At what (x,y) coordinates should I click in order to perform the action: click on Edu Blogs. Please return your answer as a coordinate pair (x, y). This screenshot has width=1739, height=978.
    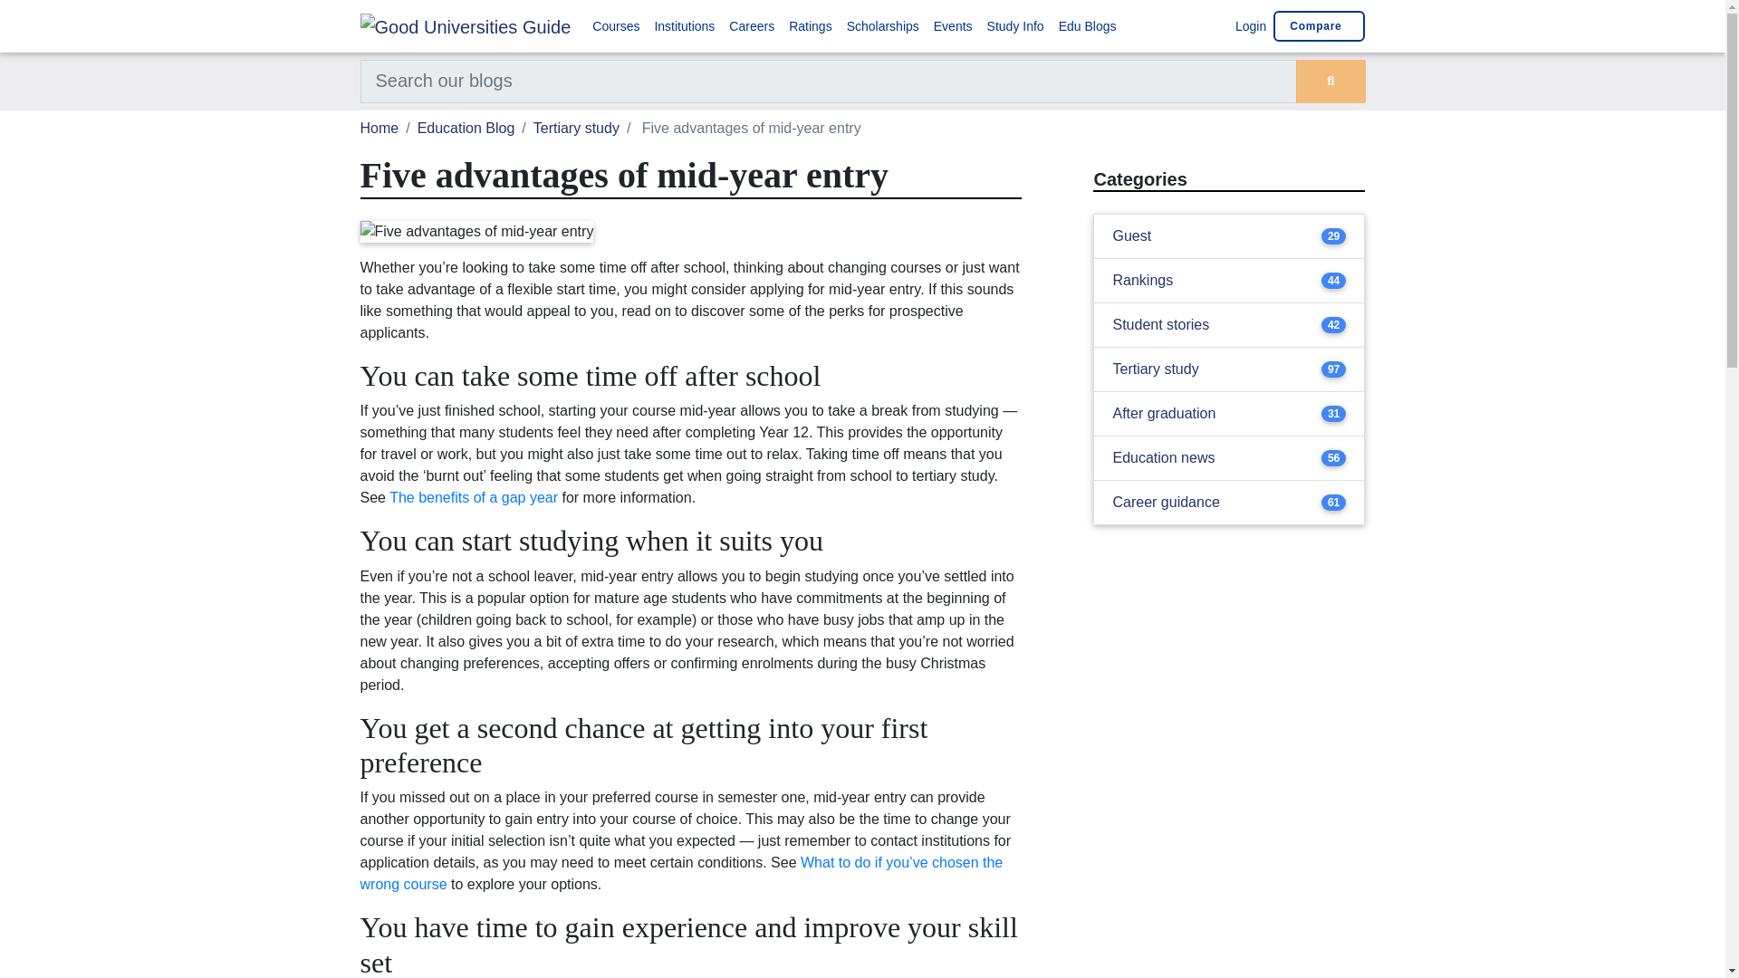
    Looking at the image, I should click on (1087, 25).